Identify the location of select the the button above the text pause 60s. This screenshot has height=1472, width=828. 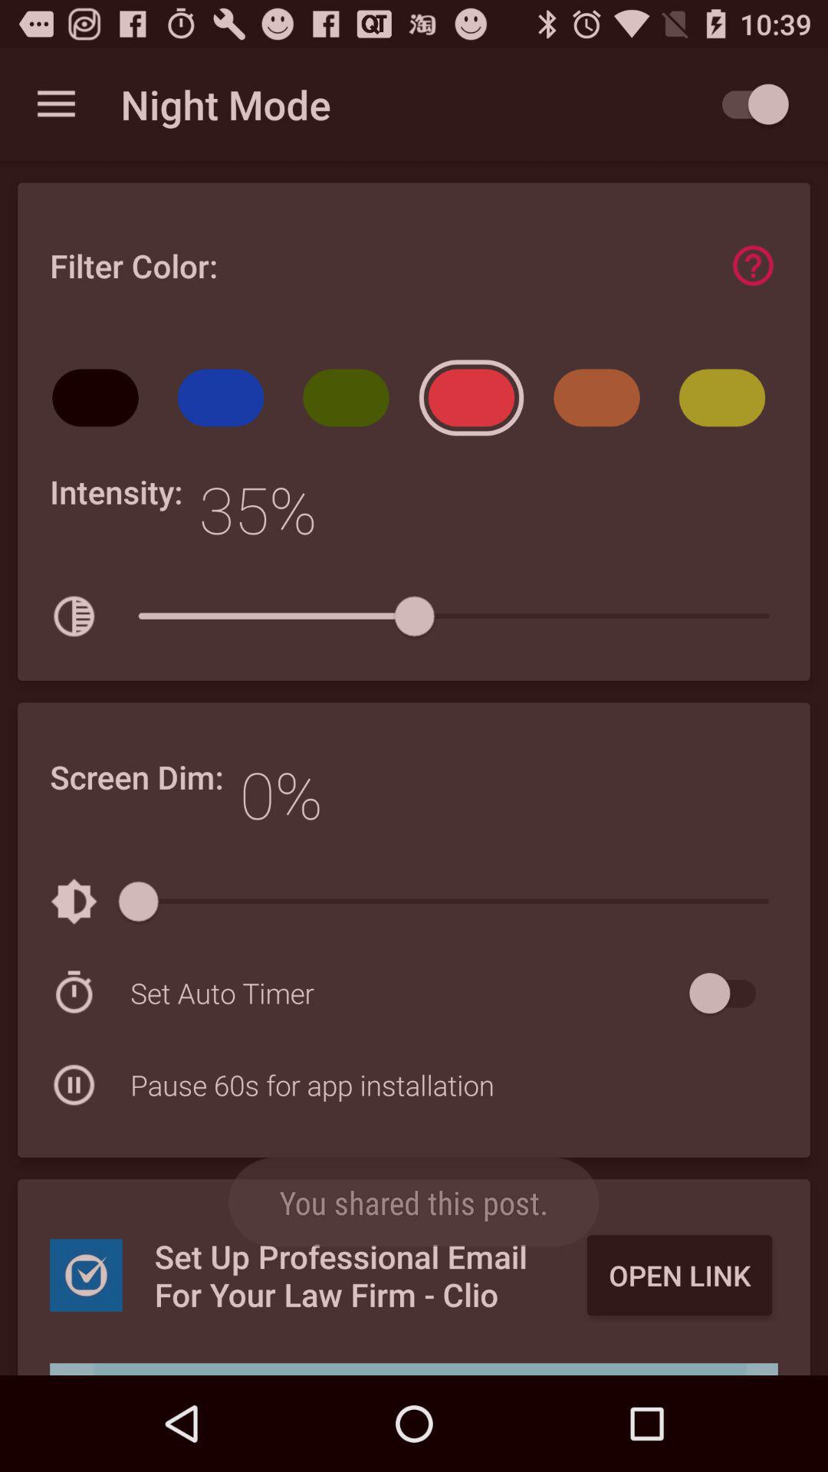
(406, 994).